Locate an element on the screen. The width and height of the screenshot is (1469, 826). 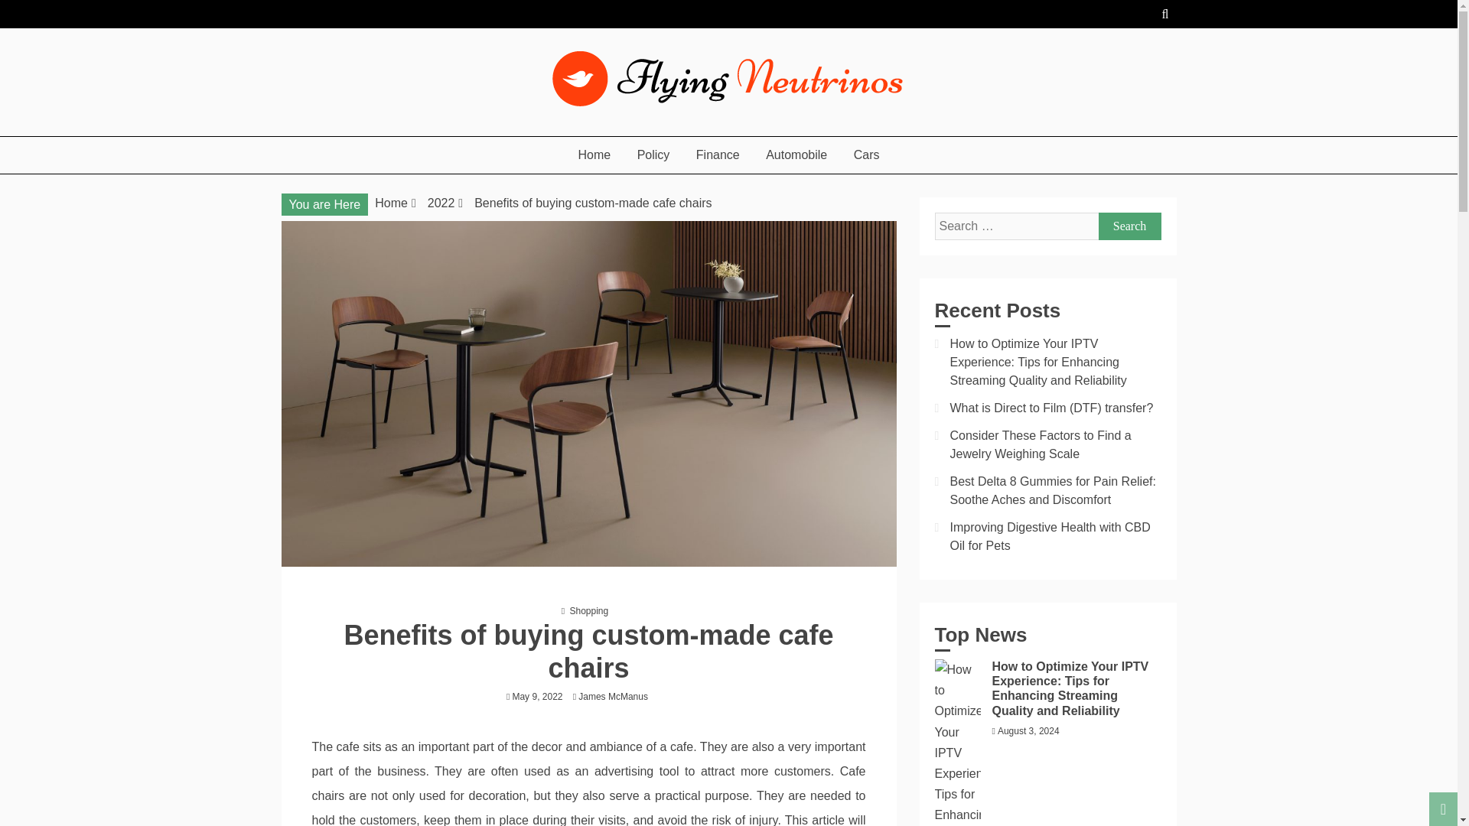
2022 is located at coordinates (441, 203).